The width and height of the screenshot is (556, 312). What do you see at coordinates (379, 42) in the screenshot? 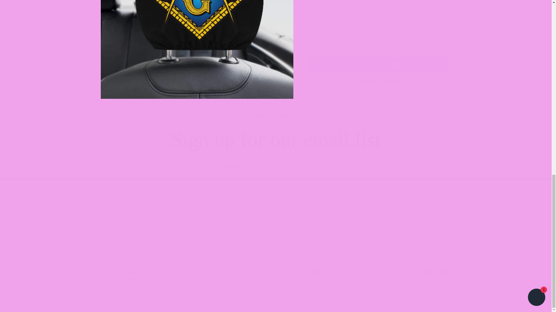
I see `Add to cart` at bounding box center [379, 42].